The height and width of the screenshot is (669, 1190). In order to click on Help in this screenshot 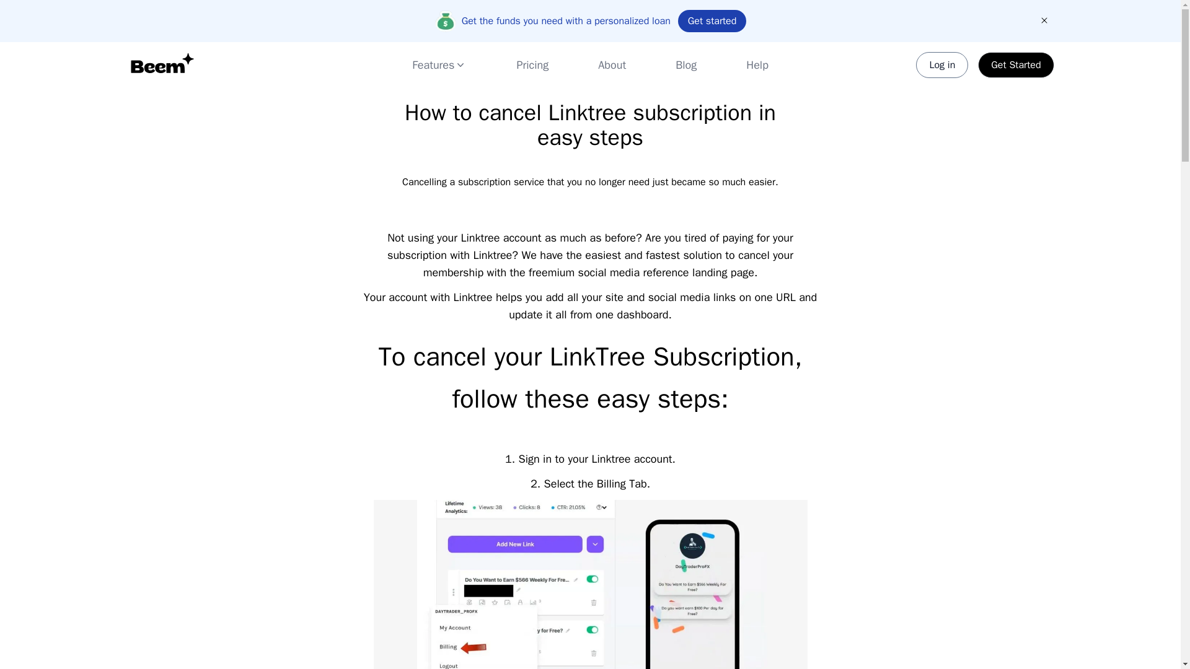, I will do `click(757, 64)`.